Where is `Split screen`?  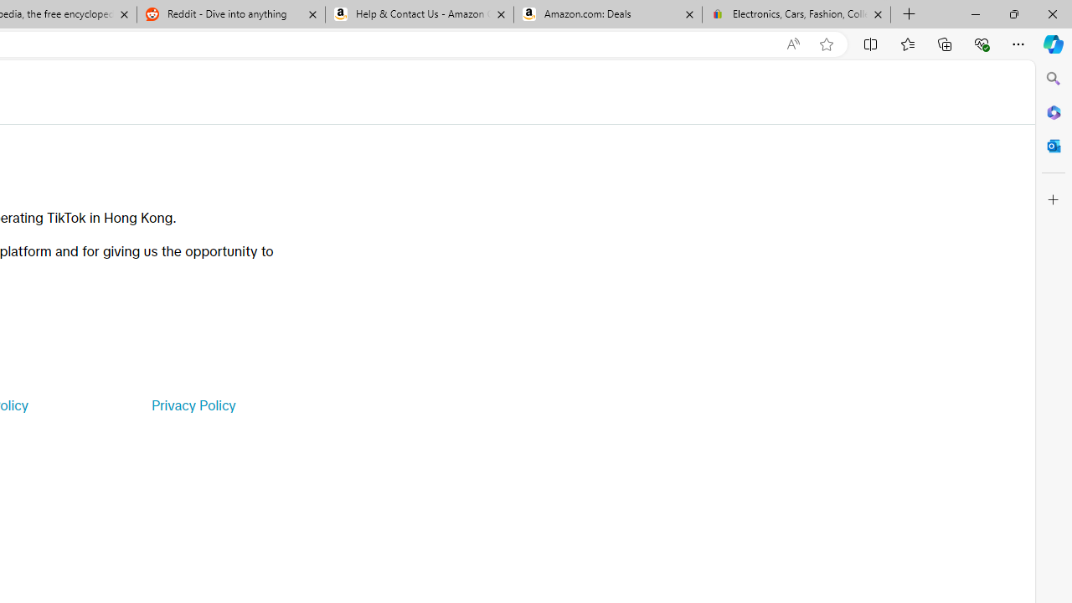
Split screen is located at coordinates (871, 44).